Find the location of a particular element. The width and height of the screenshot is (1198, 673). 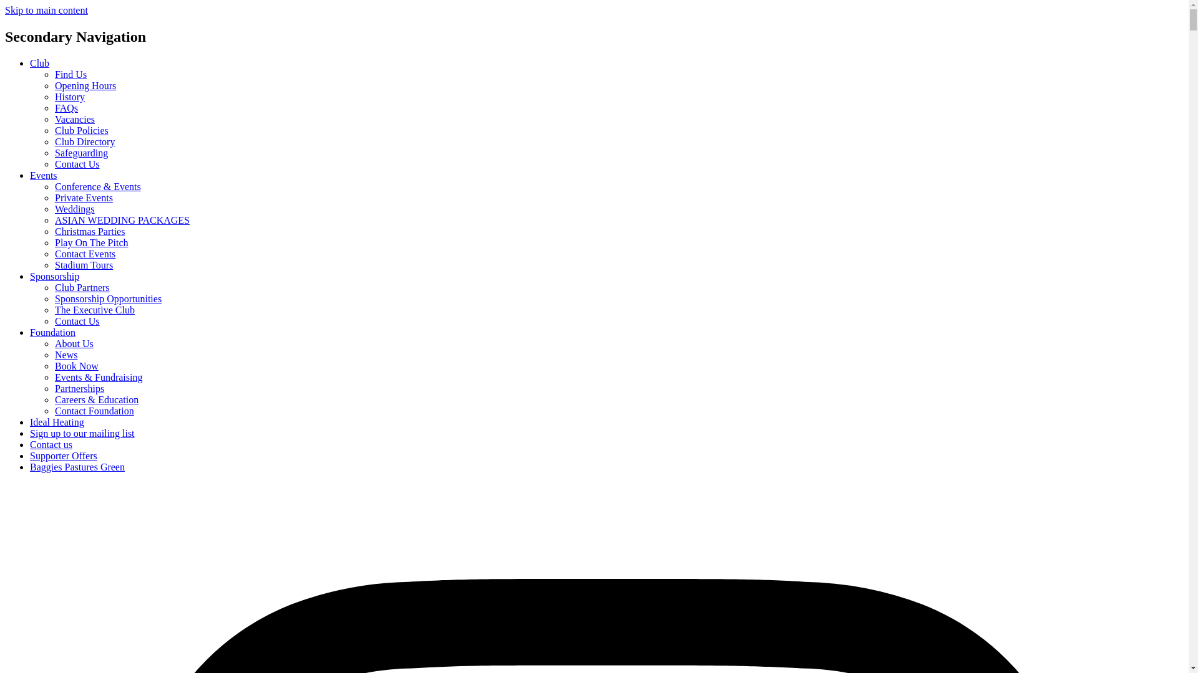

Sponsorship and Partnership Packages is located at coordinates (109, 298).